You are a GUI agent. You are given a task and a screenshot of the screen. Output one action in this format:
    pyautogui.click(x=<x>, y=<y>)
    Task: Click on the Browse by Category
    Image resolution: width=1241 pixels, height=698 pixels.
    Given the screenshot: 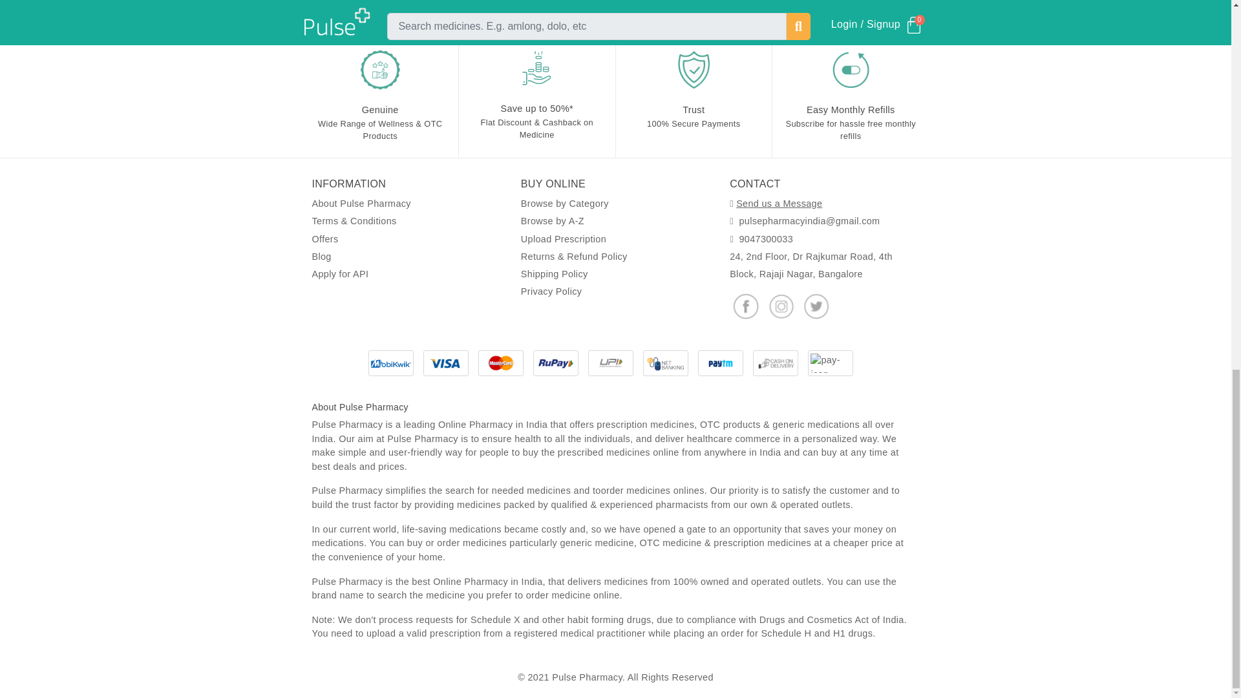 What is the action you would take?
    pyautogui.click(x=565, y=203)
    